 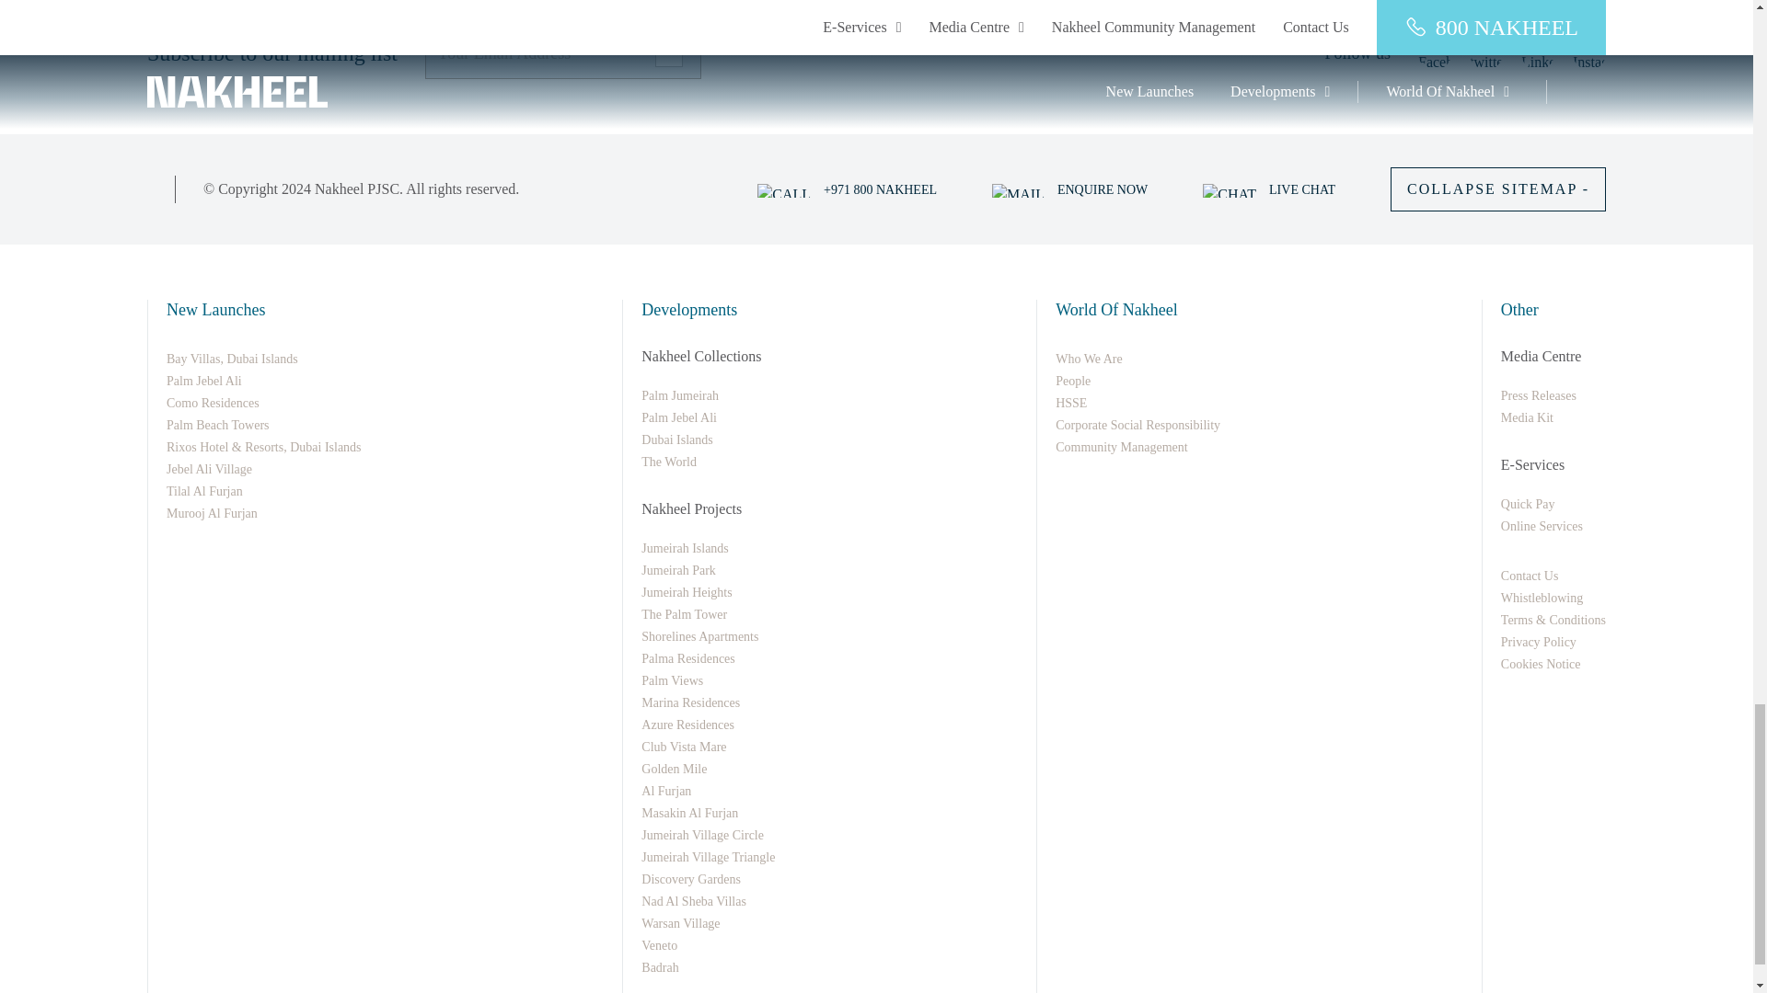 I want to click on Icon-call, so click(x=784, y=189).